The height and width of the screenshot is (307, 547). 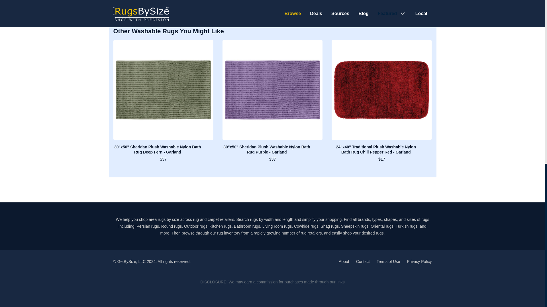 What do you see at coordinates (141, 1) in the screenshot?
I see `select` at bounding box center [141, 1].